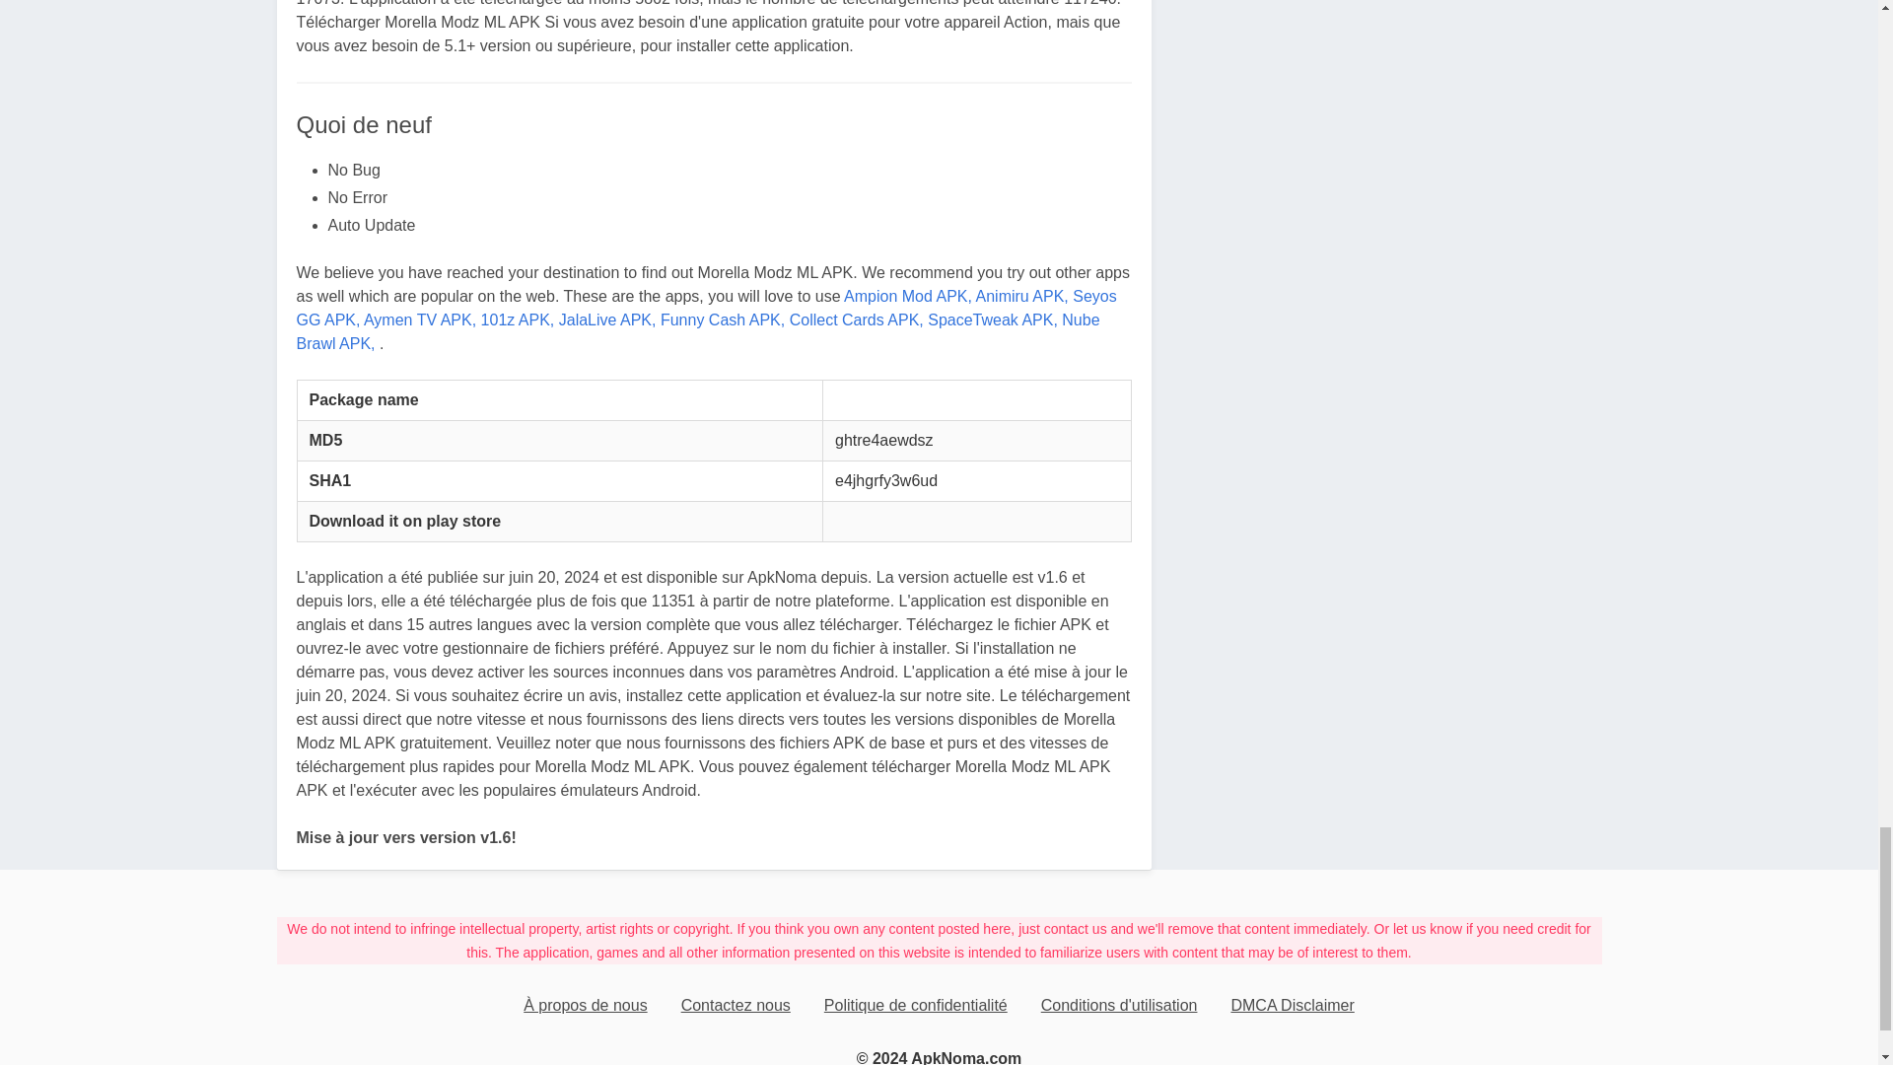 The height and width of the screenshot is (1065, 1893). I want to click on Seyos GG APK APK, so click(706, 308).